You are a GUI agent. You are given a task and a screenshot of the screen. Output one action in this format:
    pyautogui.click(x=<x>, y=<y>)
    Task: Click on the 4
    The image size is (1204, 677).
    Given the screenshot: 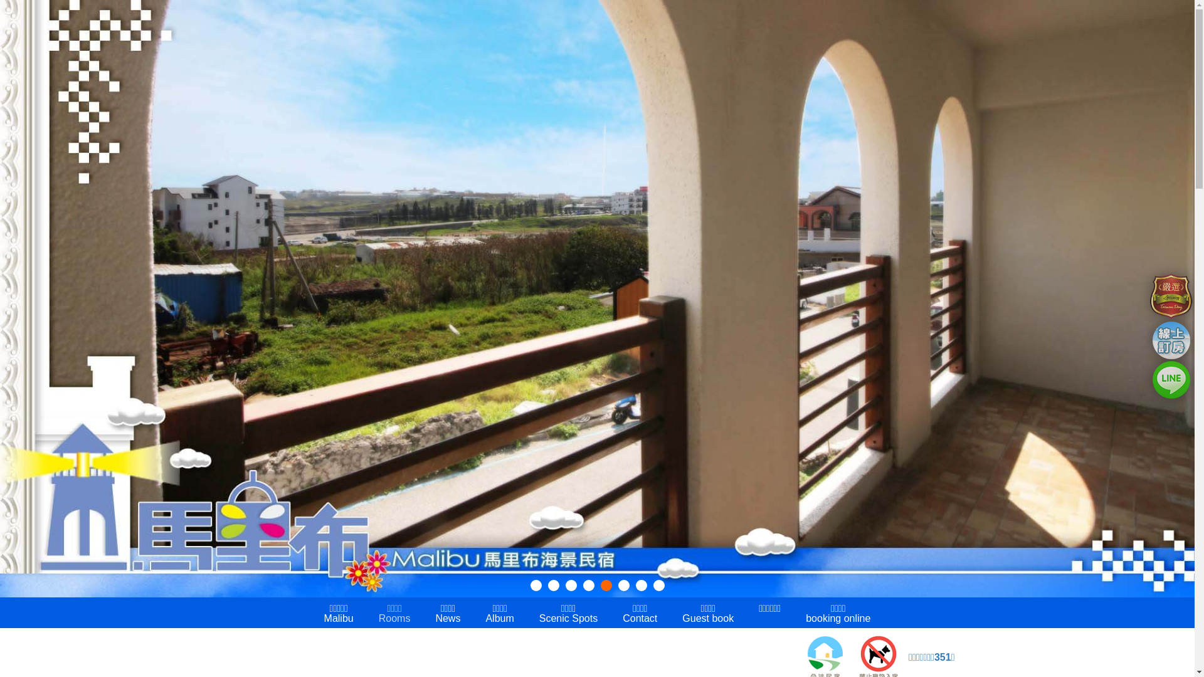 What is the action you would take?
    pyautogui.click(x=589, y=585)
    